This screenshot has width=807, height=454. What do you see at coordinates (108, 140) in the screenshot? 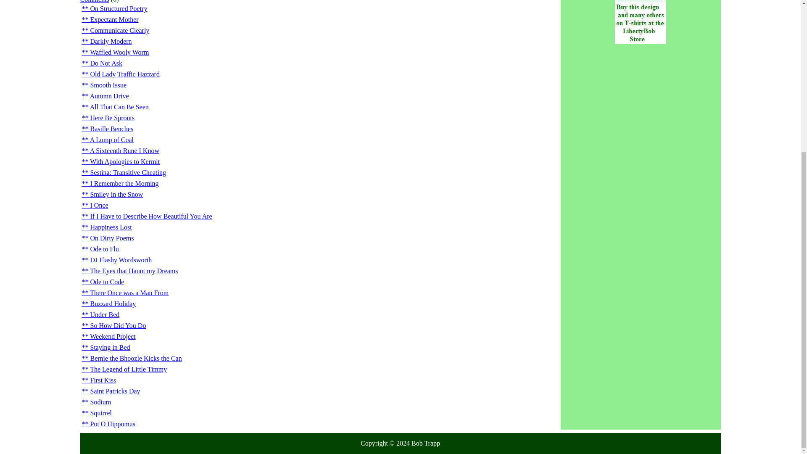
I see `A Lump of Coal` at bounding box center [108, 140].